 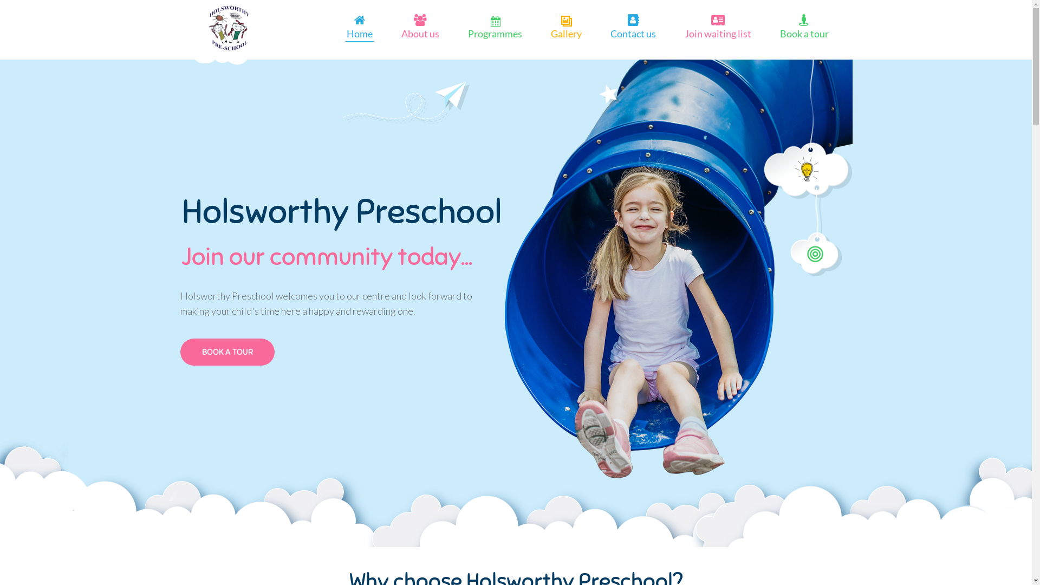 What do you see at coordinates (804, 34) in the screenshot?
I see `Book a tour` at bounding box center [804, 34].